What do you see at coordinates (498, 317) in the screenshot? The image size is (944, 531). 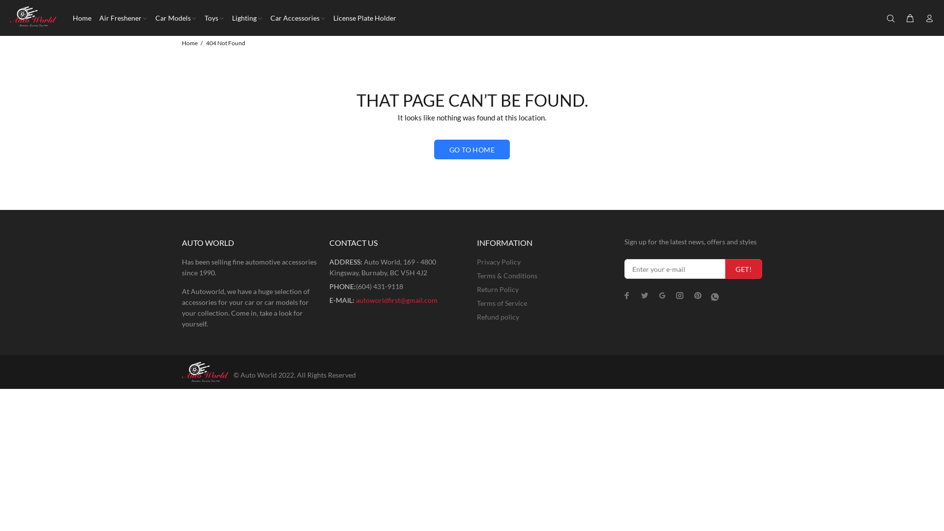 I see `Refund policy` at bounding box center [498, 317].